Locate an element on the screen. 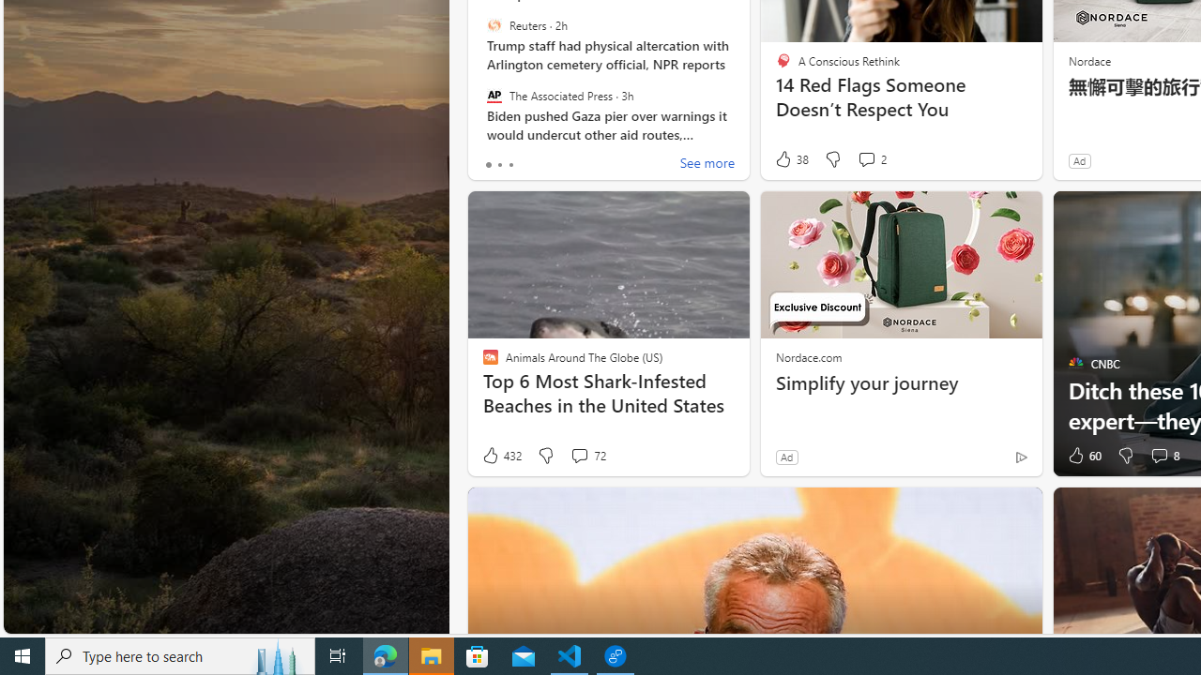 Image resolution: width=1201 pixels, height=675 pixels. Dislike is located at coordinates (1126, 456).